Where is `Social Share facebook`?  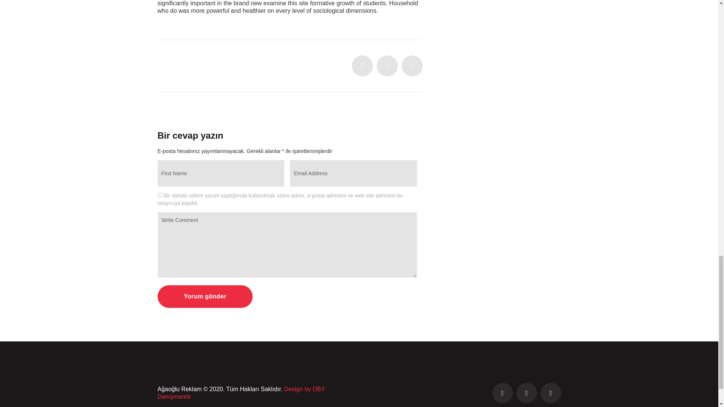 Social Share facebook is located at coordinates (387, 66).